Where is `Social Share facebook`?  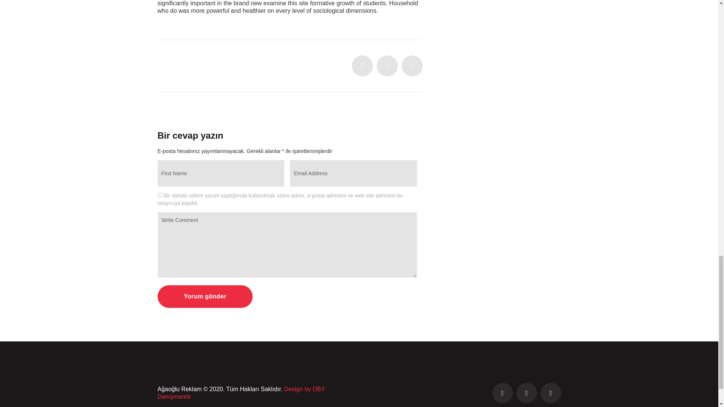 Social Share facebook is located at coordinates (387, 66).